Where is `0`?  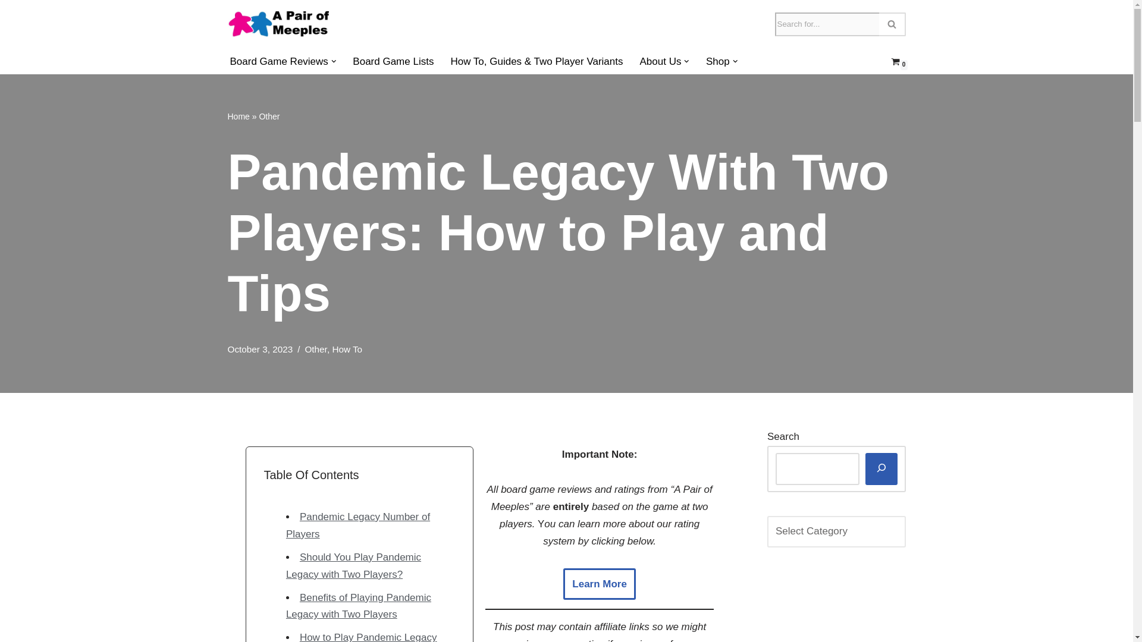 0 is located at coordinates (895, 62).